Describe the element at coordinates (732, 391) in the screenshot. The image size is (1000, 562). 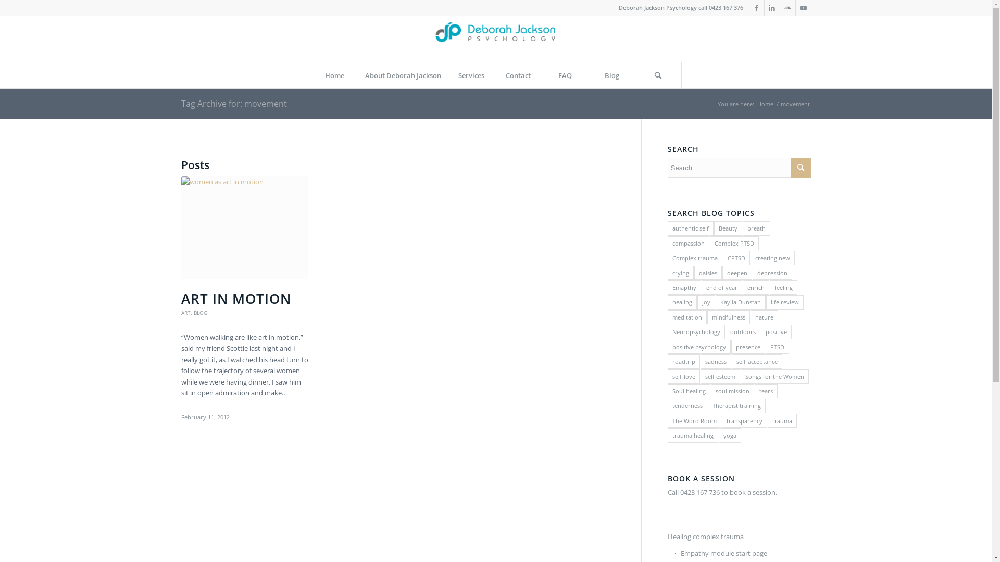
I see `soul mission` at that location.